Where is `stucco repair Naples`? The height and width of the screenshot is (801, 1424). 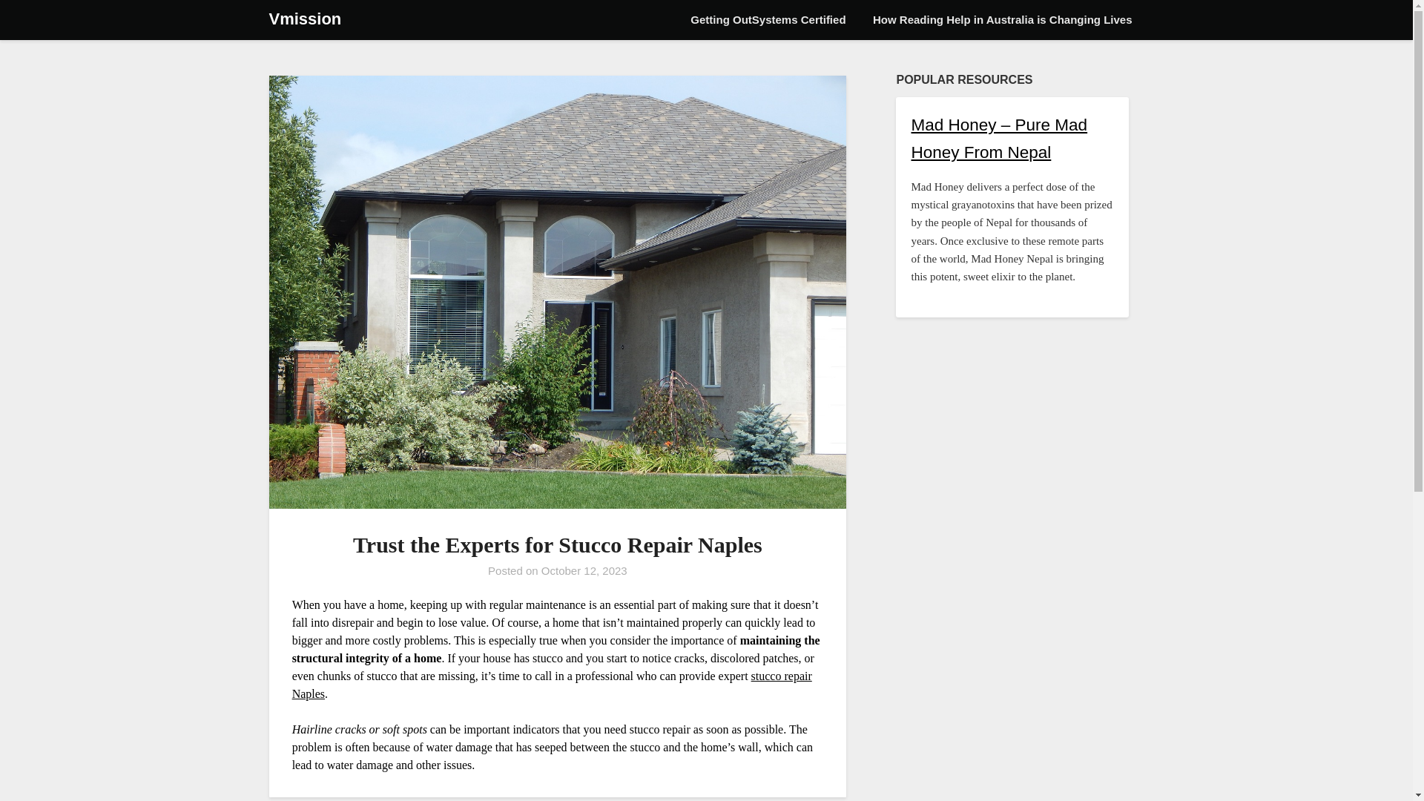
stucco repair Naples is located at coordinates (552, 684).